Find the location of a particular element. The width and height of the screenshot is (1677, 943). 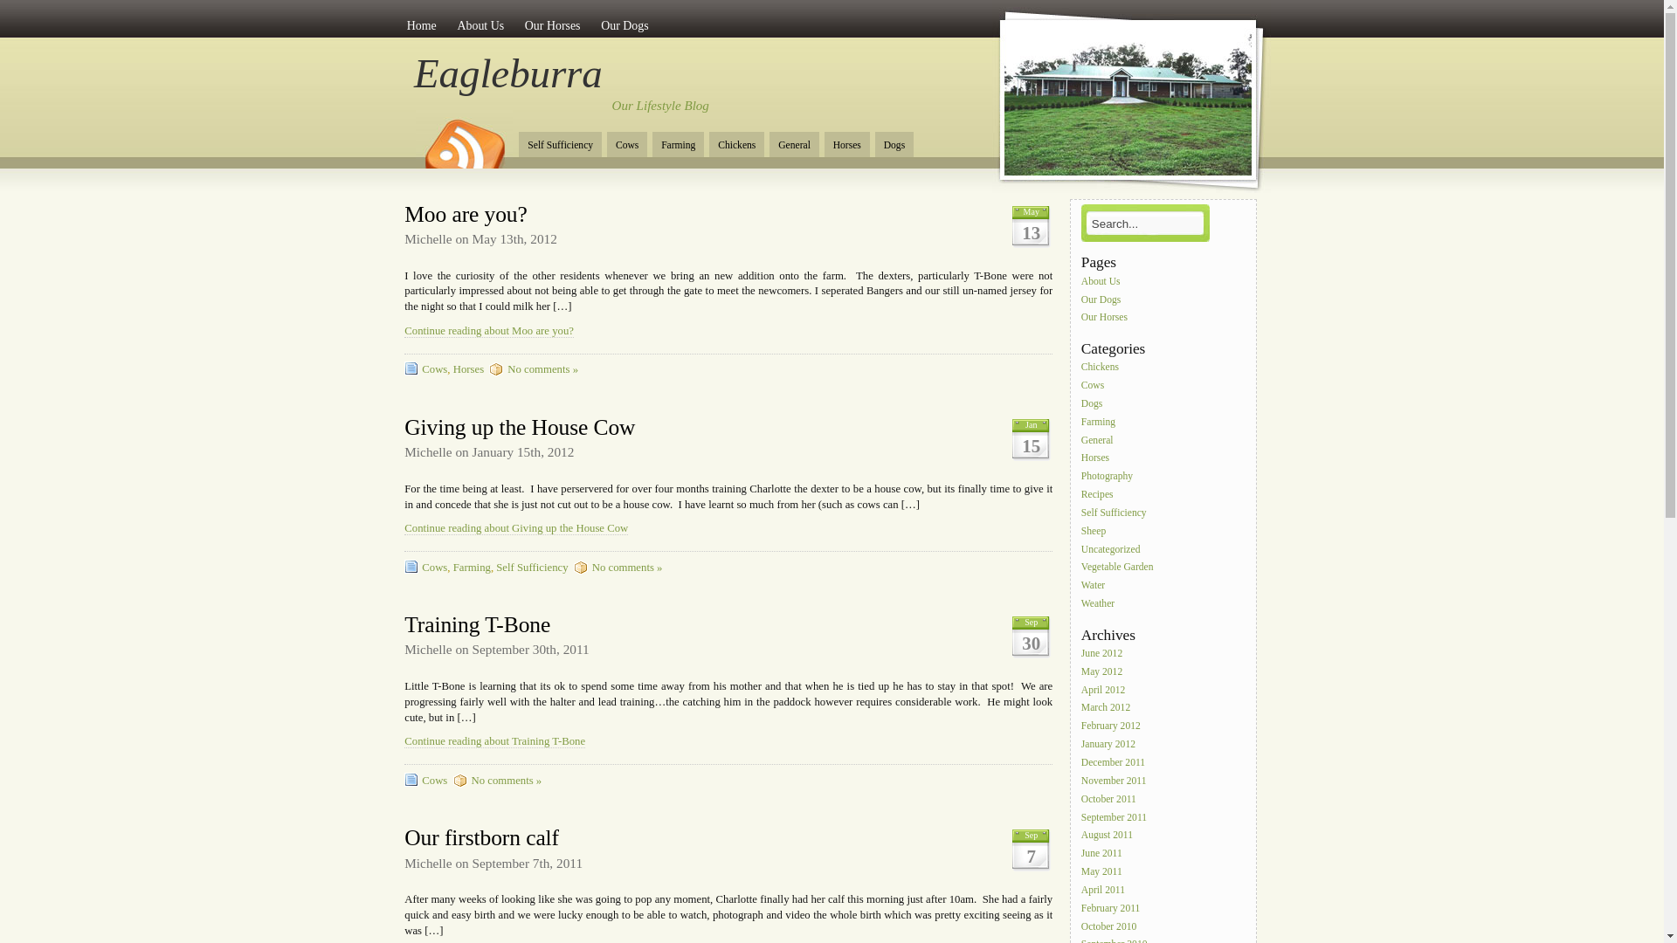

Chickens is located at coordinates (737, 145).